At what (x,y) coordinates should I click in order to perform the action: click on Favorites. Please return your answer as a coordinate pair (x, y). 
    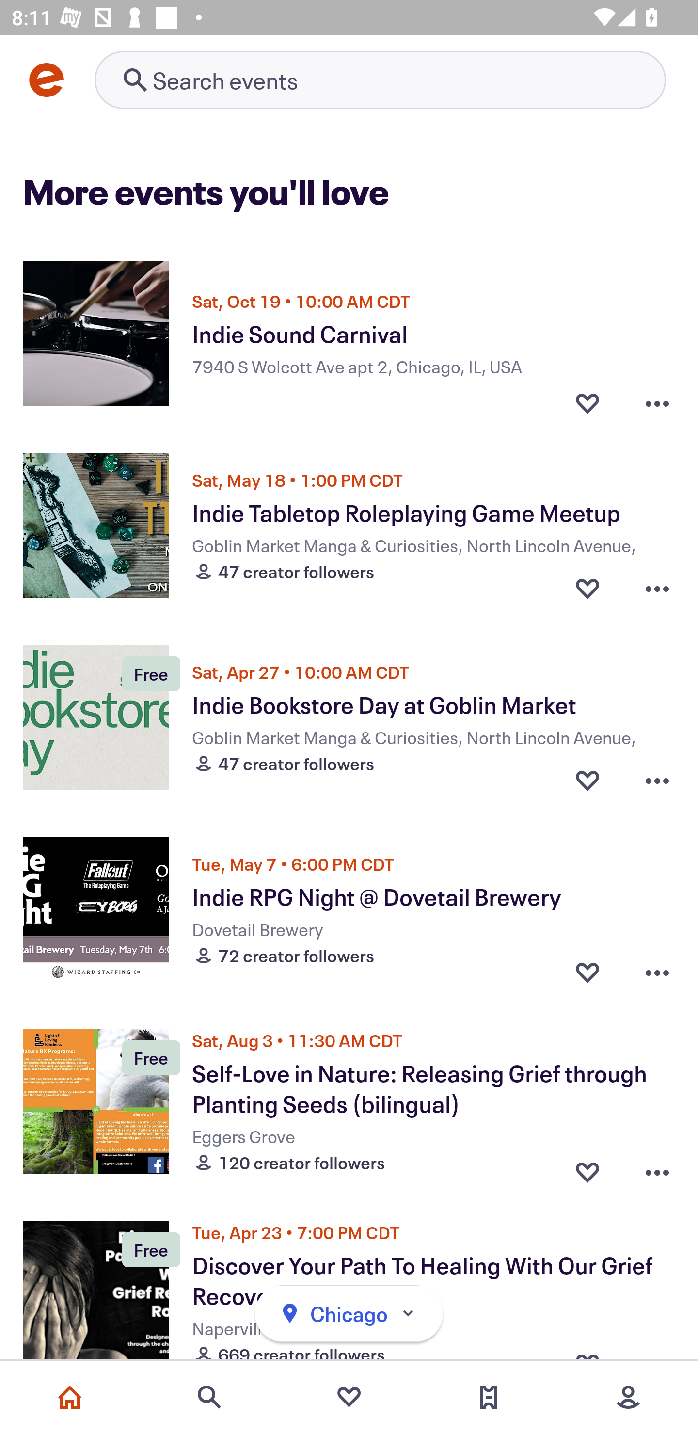
    Looking at the image, I should click on (349, 1397).